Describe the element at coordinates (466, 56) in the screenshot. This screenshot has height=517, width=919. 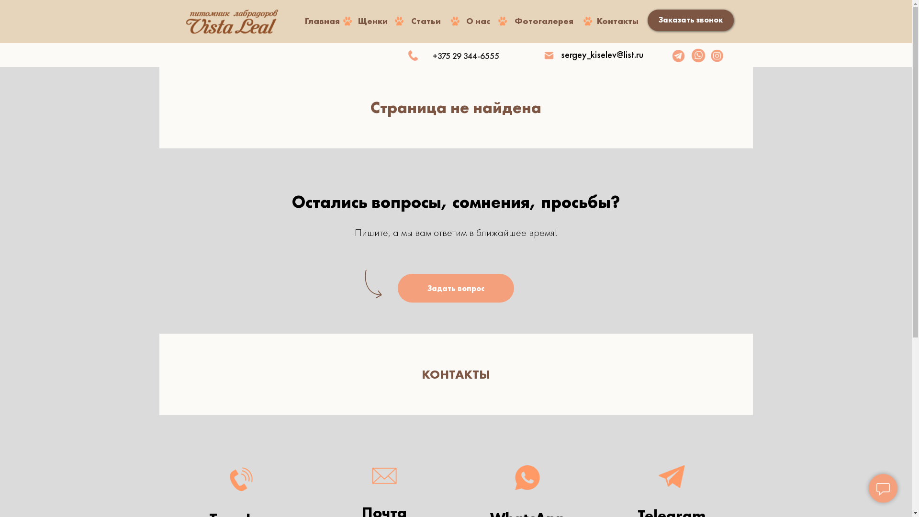
I see `+375 29 344-6555` at that location.